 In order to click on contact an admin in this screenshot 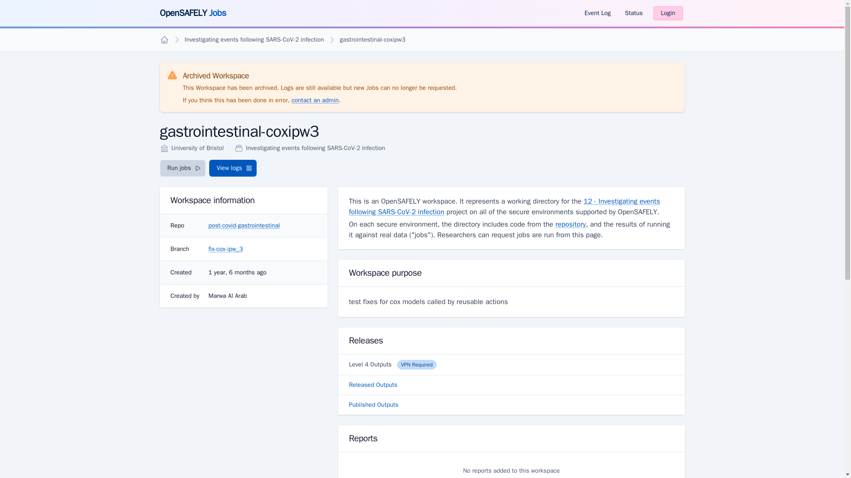, I will do `click(315, 100)`.